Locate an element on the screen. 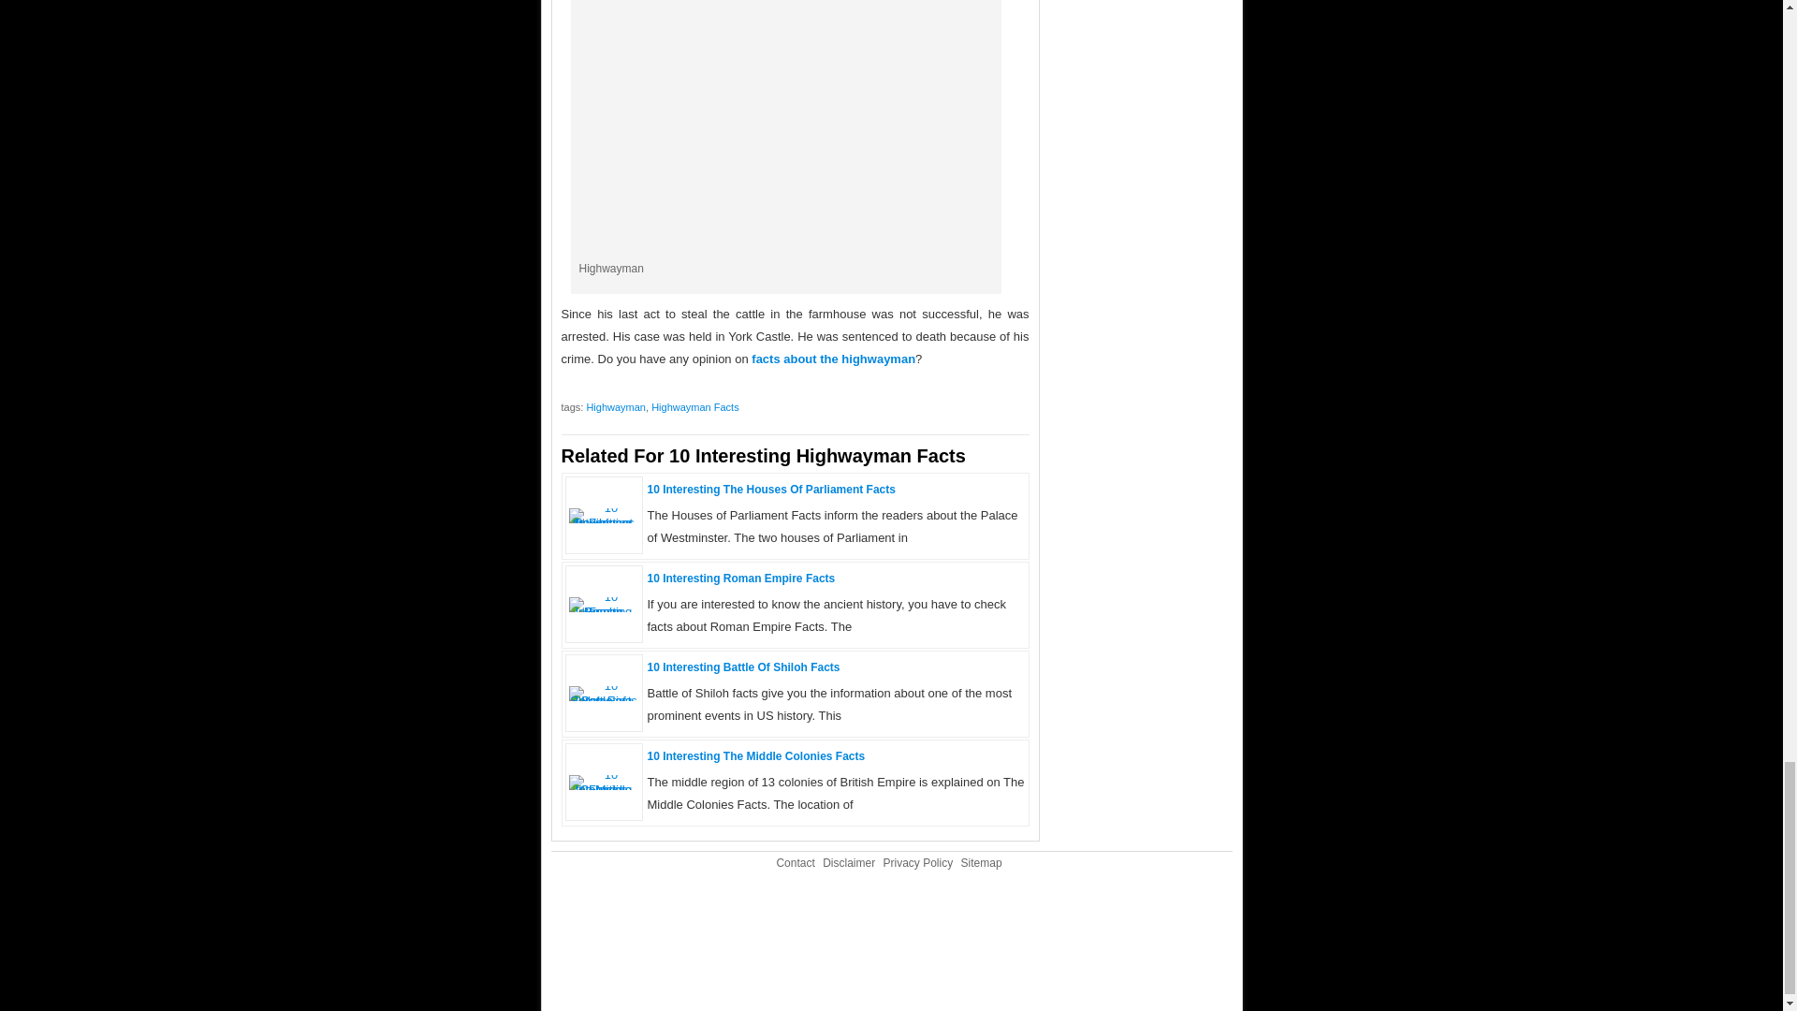  Highwayman Facts is located at coordinates (694, 406).